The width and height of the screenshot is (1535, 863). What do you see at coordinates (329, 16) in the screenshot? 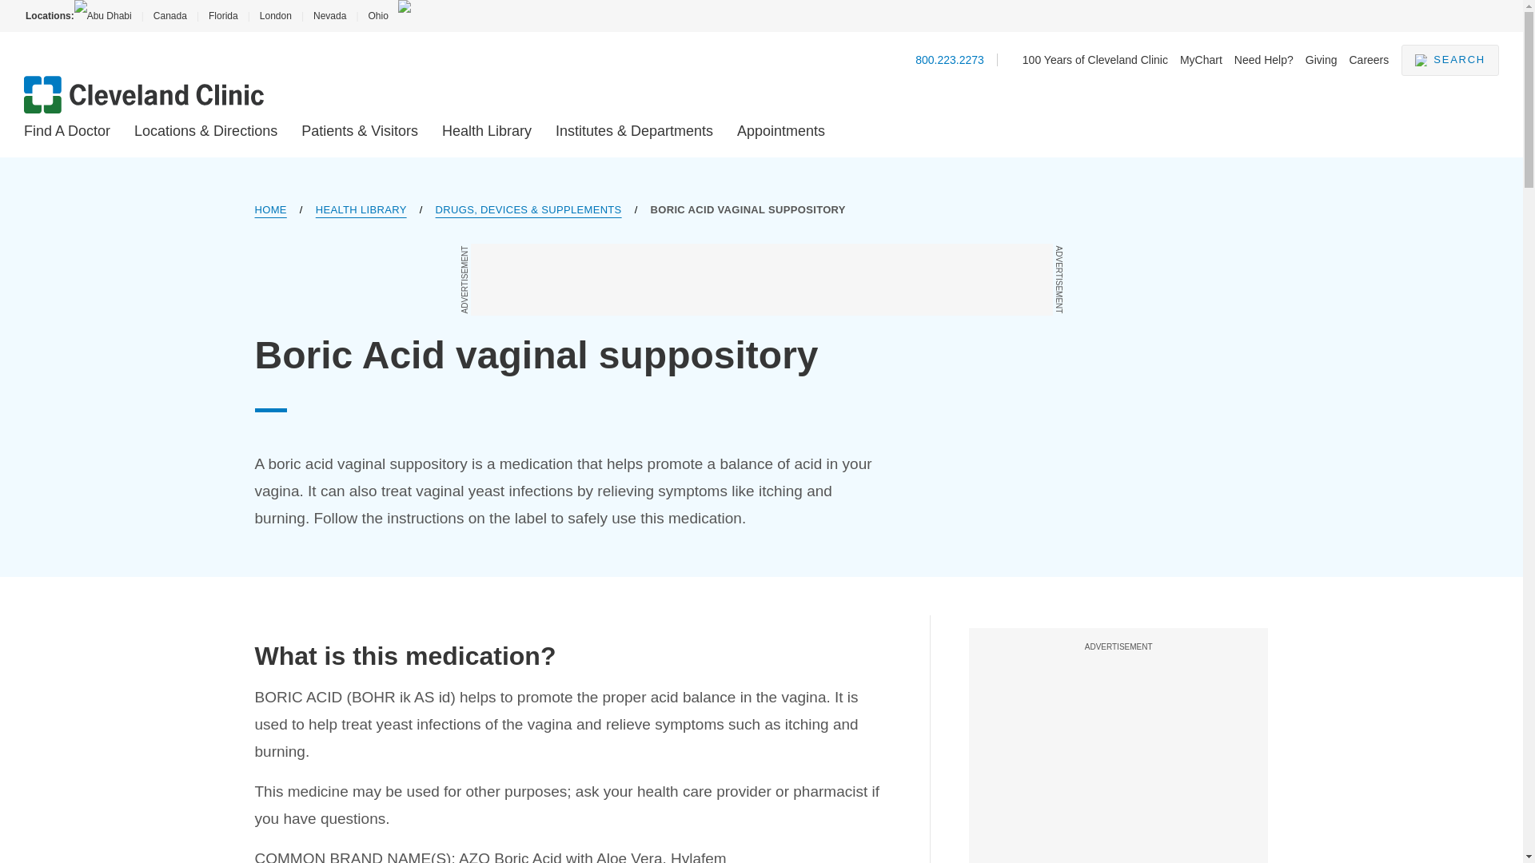
I see `Nevada` at bounding box center [329, 16].